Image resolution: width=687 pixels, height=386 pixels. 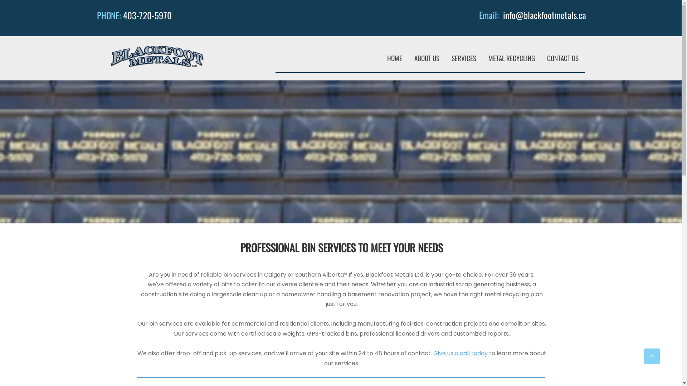 What do you see at coordinates (464, 58) in the screenshot?
I see `SERVICES` at bounding box center [464, 58].